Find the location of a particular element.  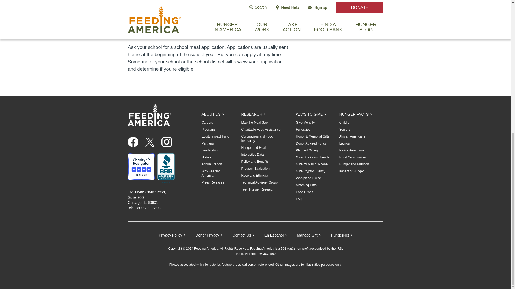

Instagram is located at coordinates (169, 142).